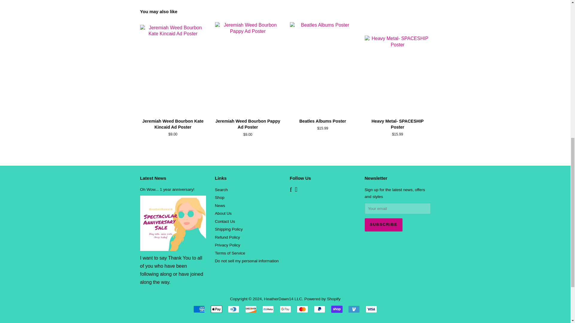 The width and height of the screenshot is (575, 323). I want to click on Mastercard, so click(302, 309).